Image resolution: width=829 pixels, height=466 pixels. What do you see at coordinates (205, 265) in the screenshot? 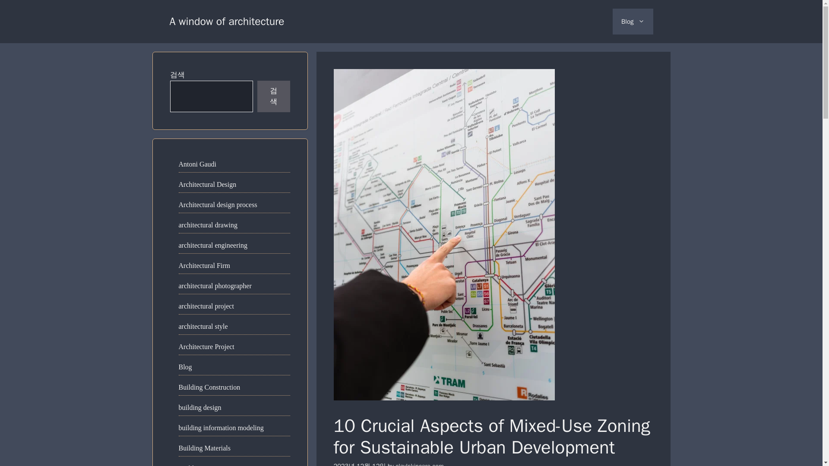
I see `Architectural Firm` at bounding box center [205, 265].